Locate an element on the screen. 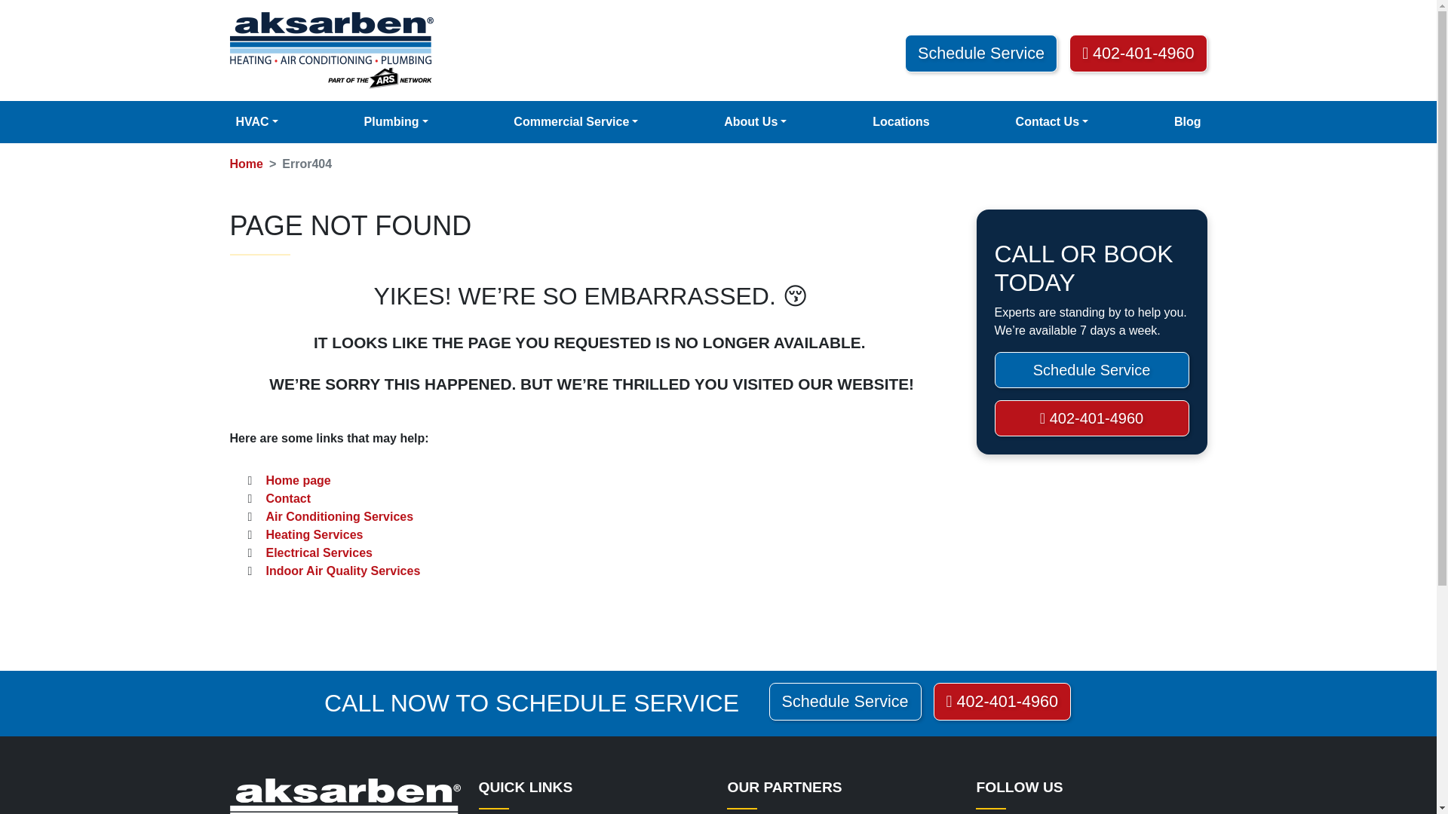  Plumbing is located at coordinates (396, 122).